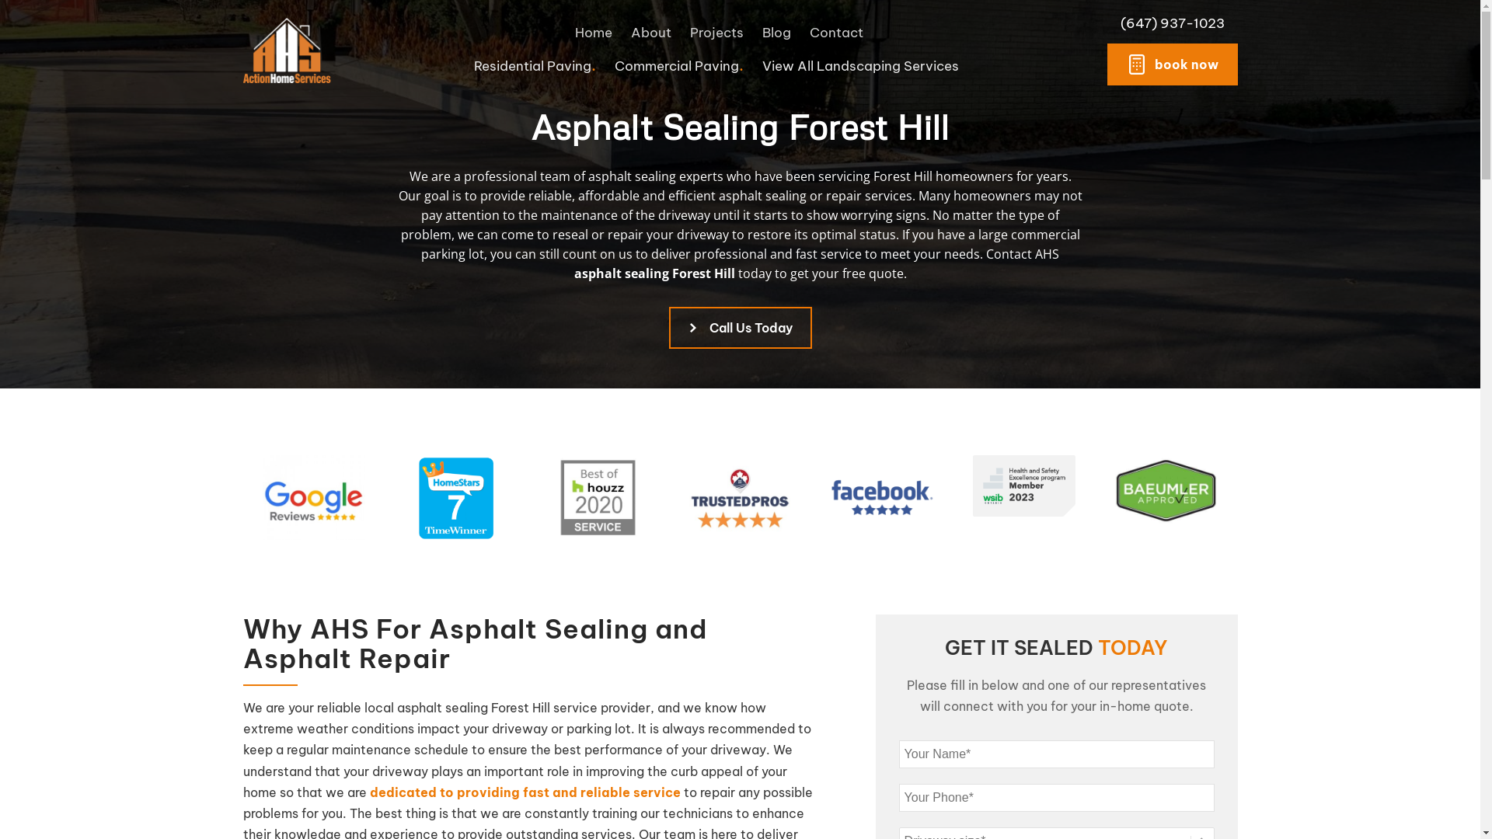 The width and height of the screenshot is (1492, 839). I want to click on baeumler approved ahs, so click(1166, 489).